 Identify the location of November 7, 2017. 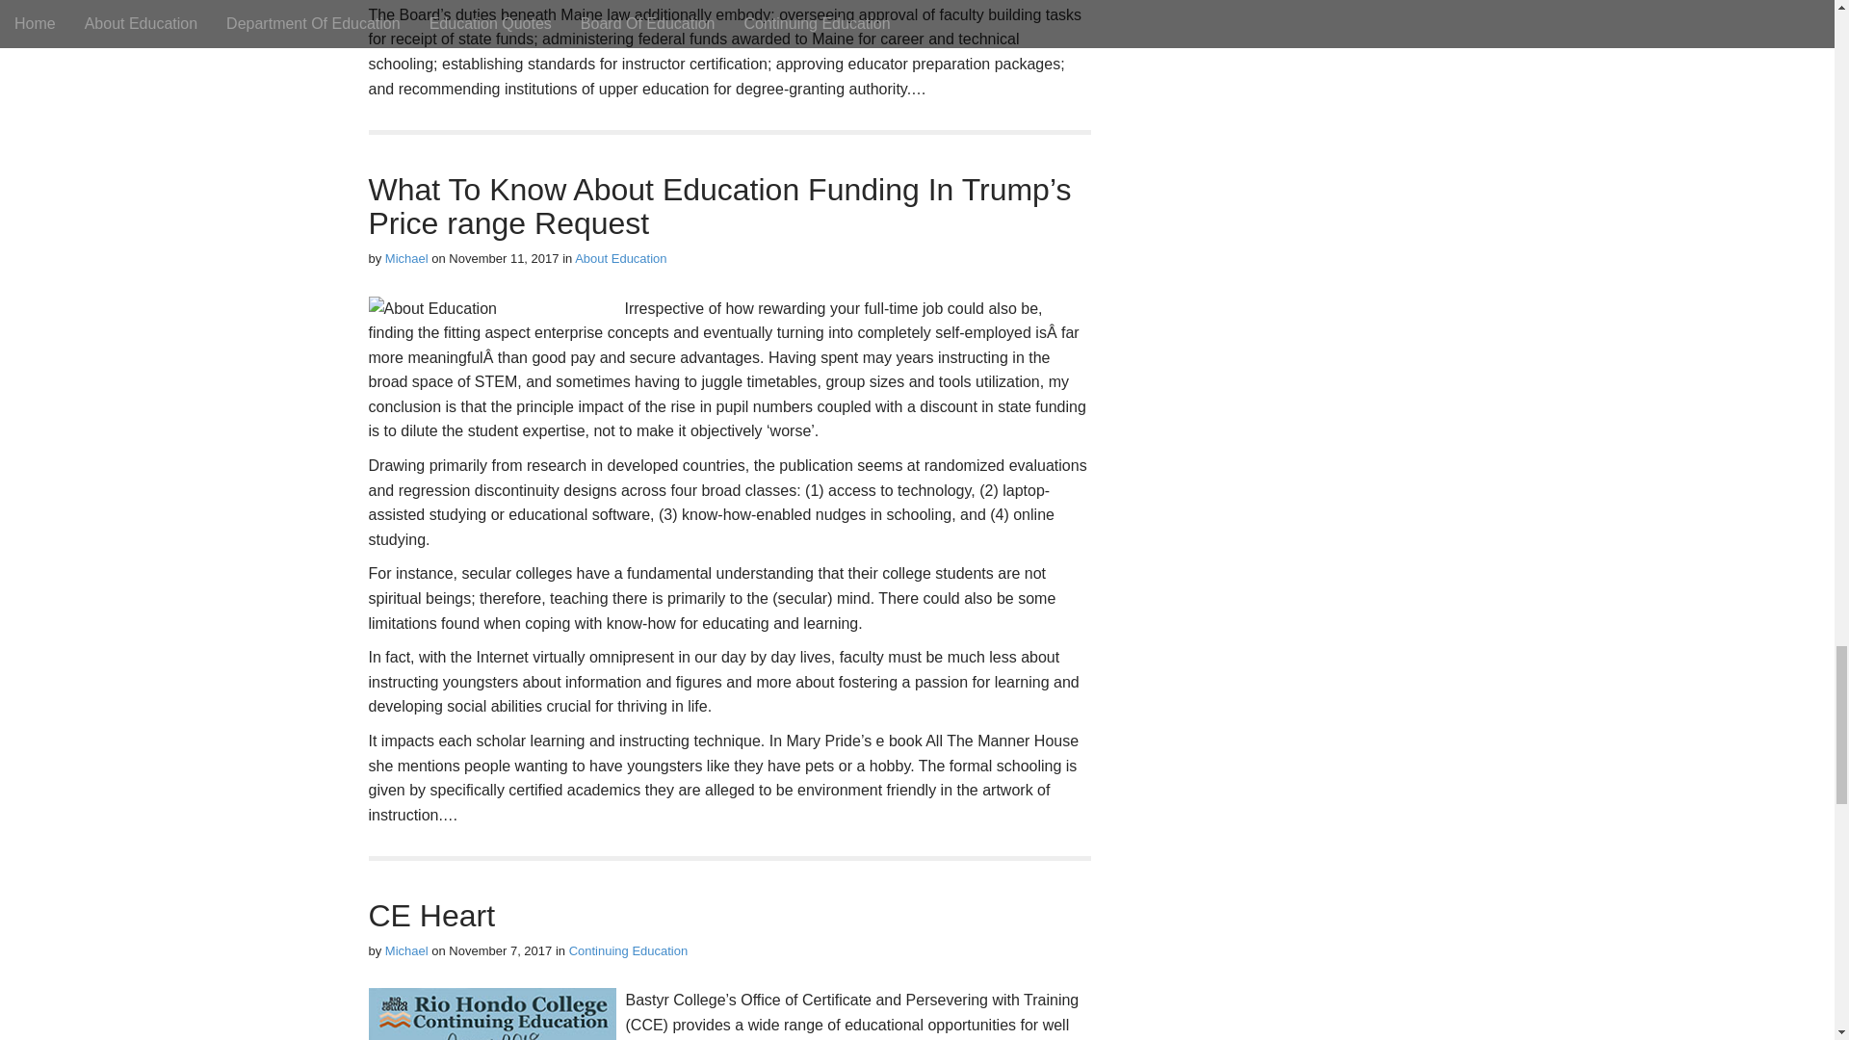
(500, 949).